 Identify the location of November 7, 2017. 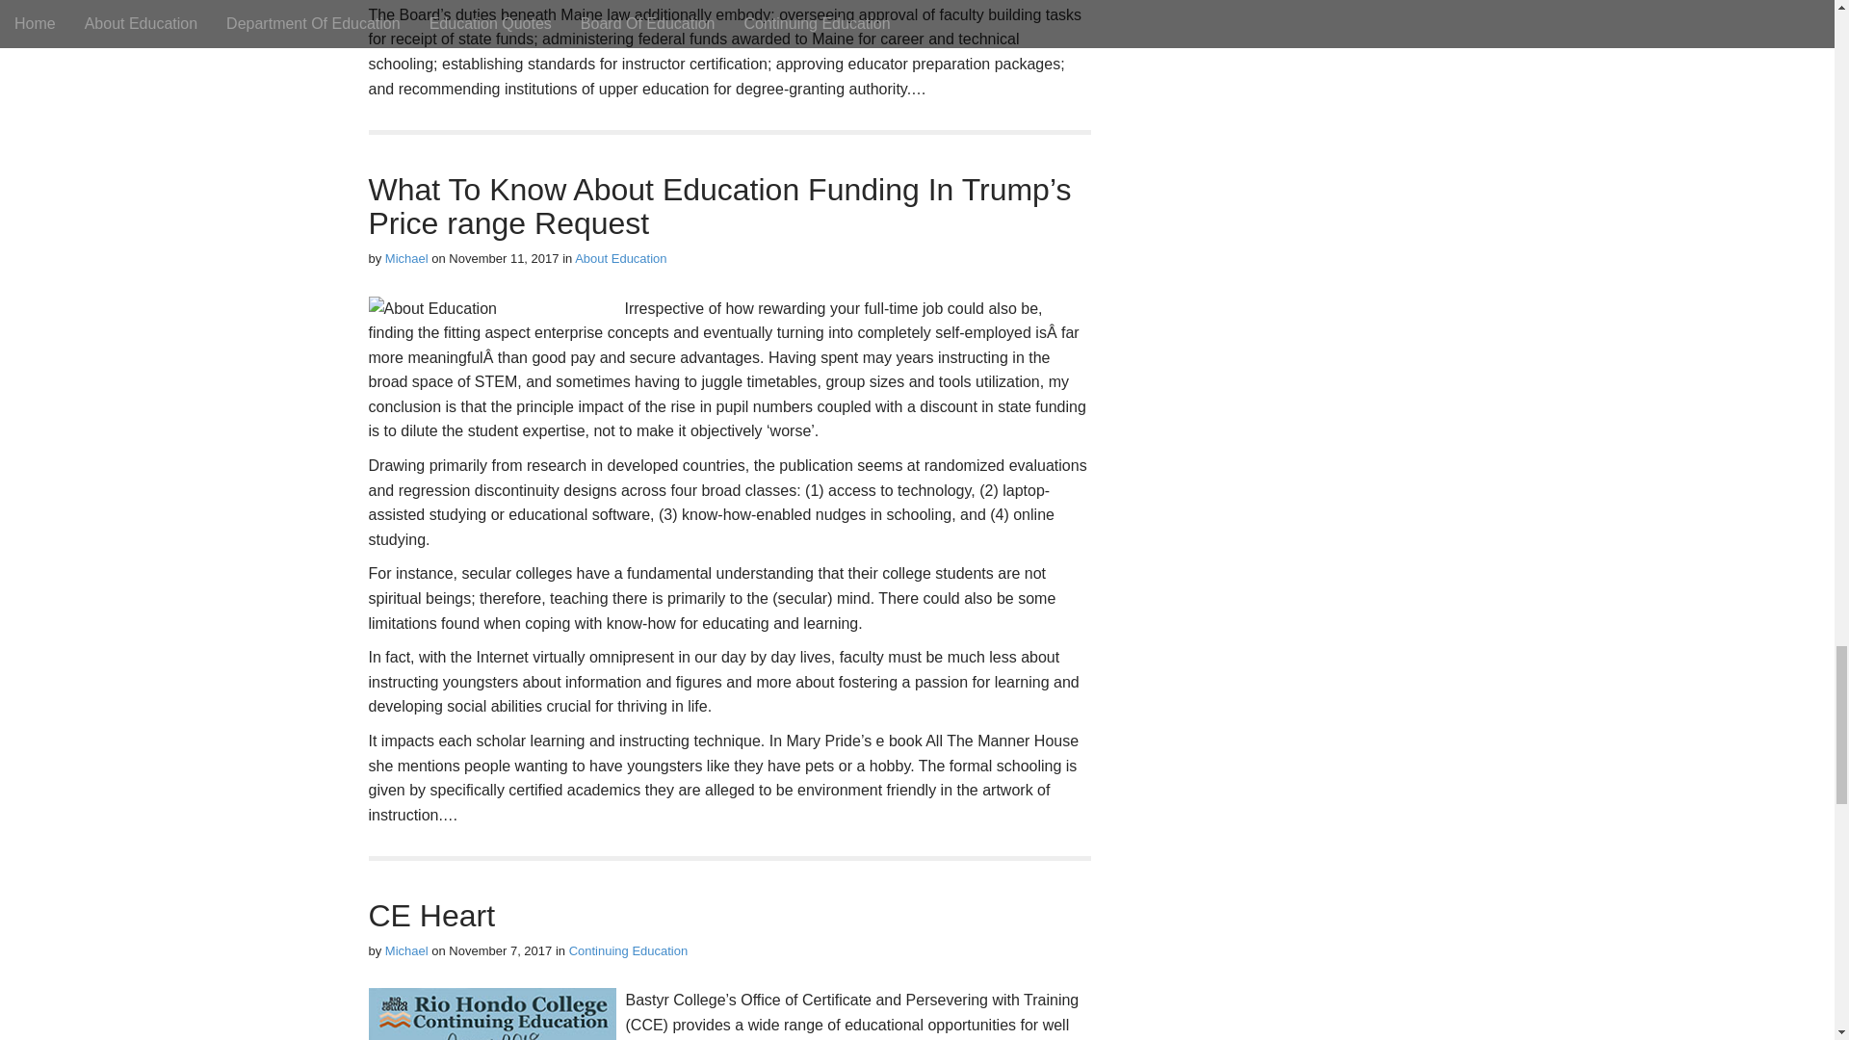
(500, 949).